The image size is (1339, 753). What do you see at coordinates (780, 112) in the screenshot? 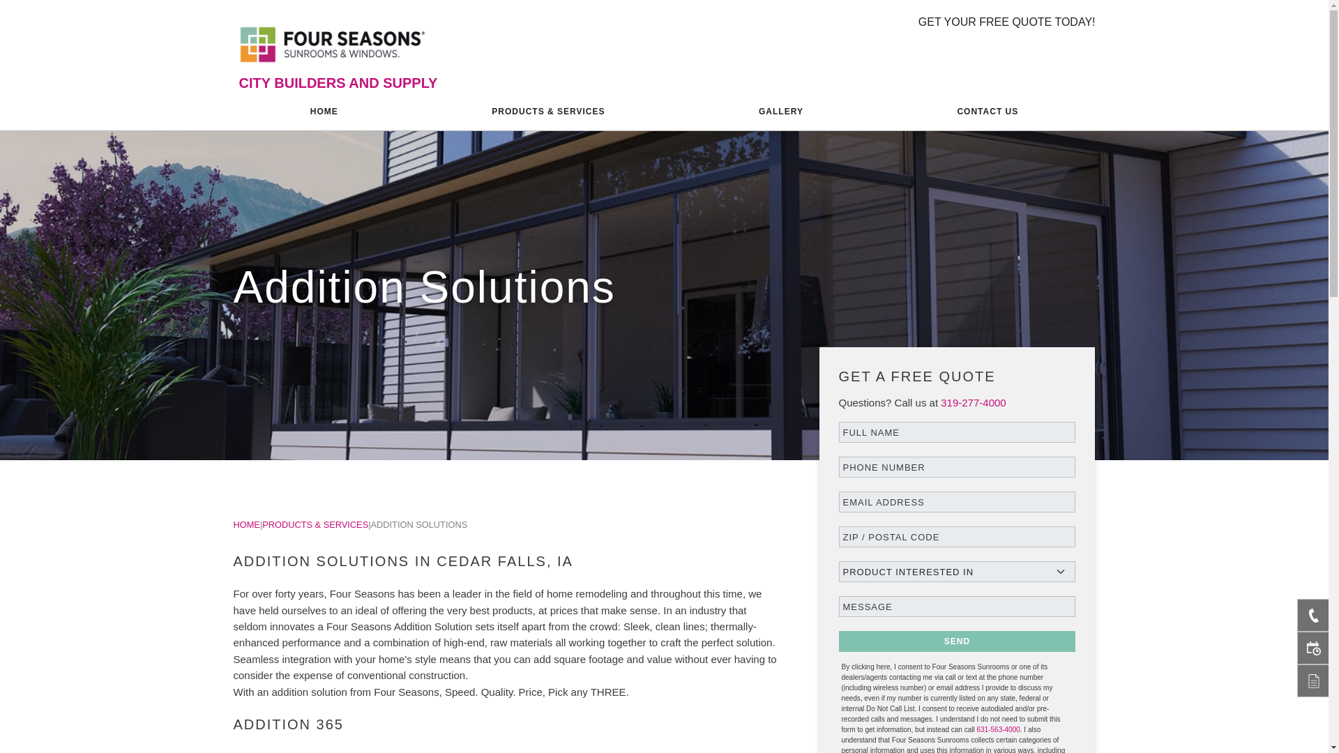
I see `GALLERY` at bounding box center [780, 112].